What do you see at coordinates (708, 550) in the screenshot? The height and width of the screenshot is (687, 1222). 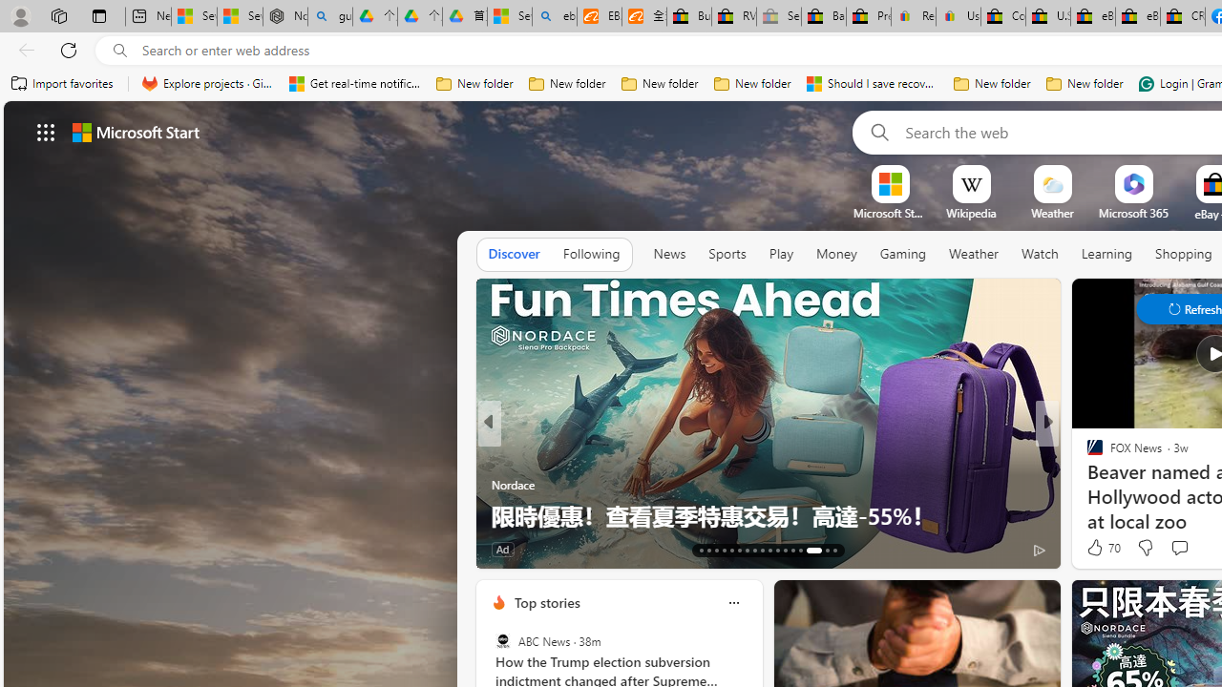 I see `AutomationID: tab-14` at bounding box center [708, 550].